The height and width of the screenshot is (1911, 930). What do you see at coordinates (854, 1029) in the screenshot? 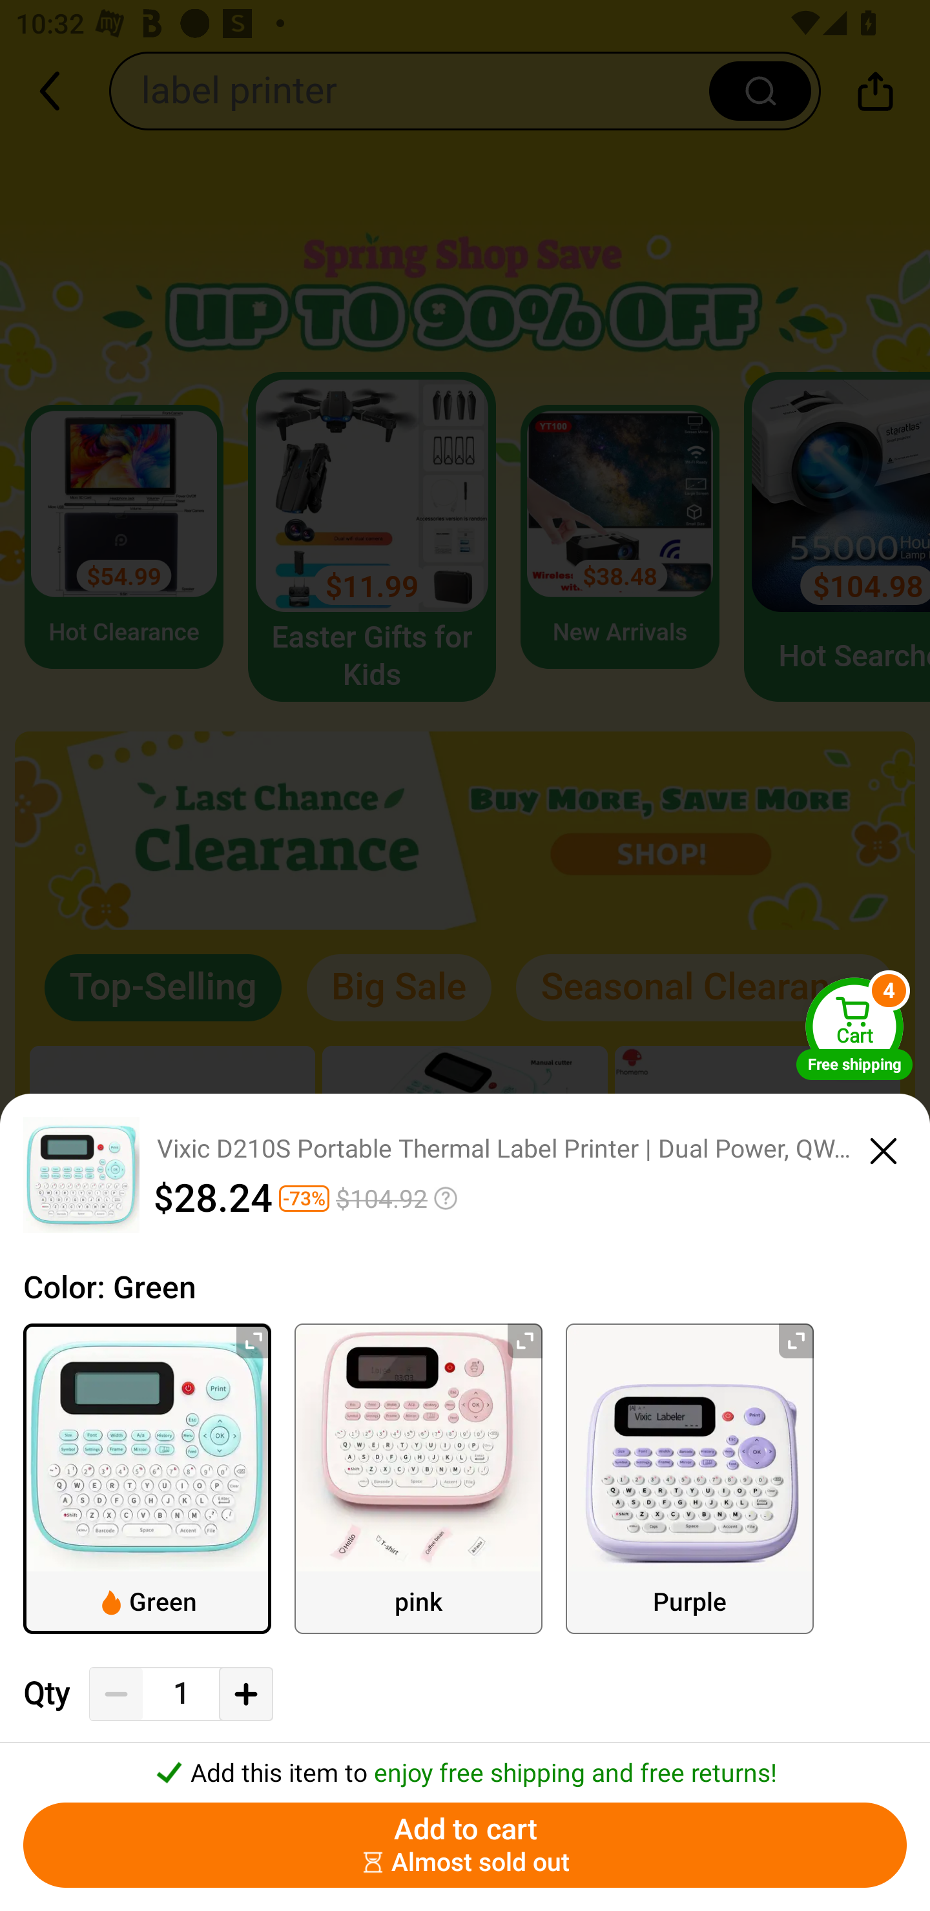
I see `Cart Free shipping Cart` at bounding box center [854, 1029].